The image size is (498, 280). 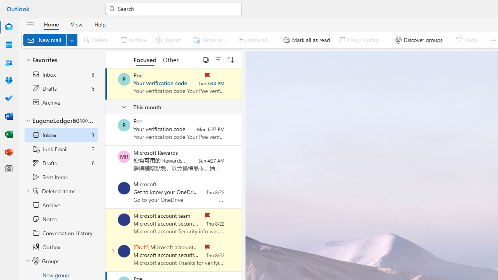 What do you see at coordinates (50, 40) in the screenshot?
I see `New mail` at bounding box center [50, 40].